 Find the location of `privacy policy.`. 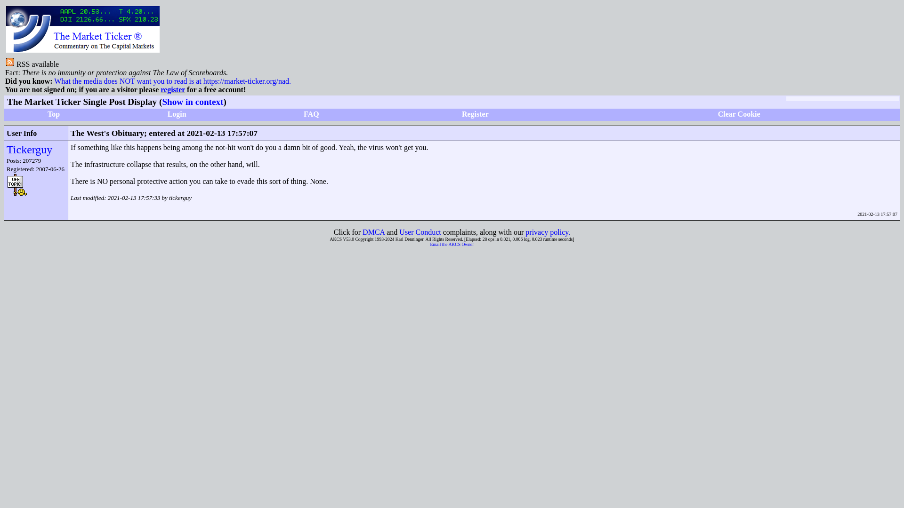

privacy policy. is located at coordinates (548, 232).